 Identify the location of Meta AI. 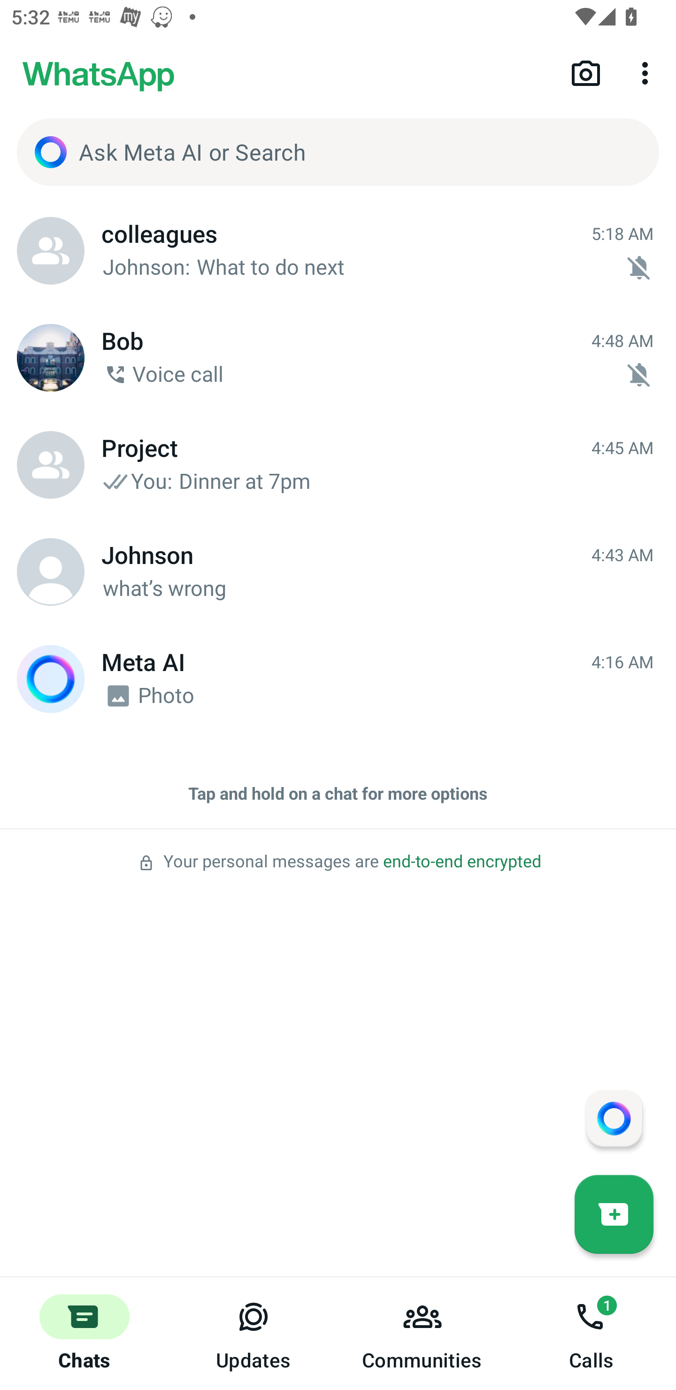
(51, 679).